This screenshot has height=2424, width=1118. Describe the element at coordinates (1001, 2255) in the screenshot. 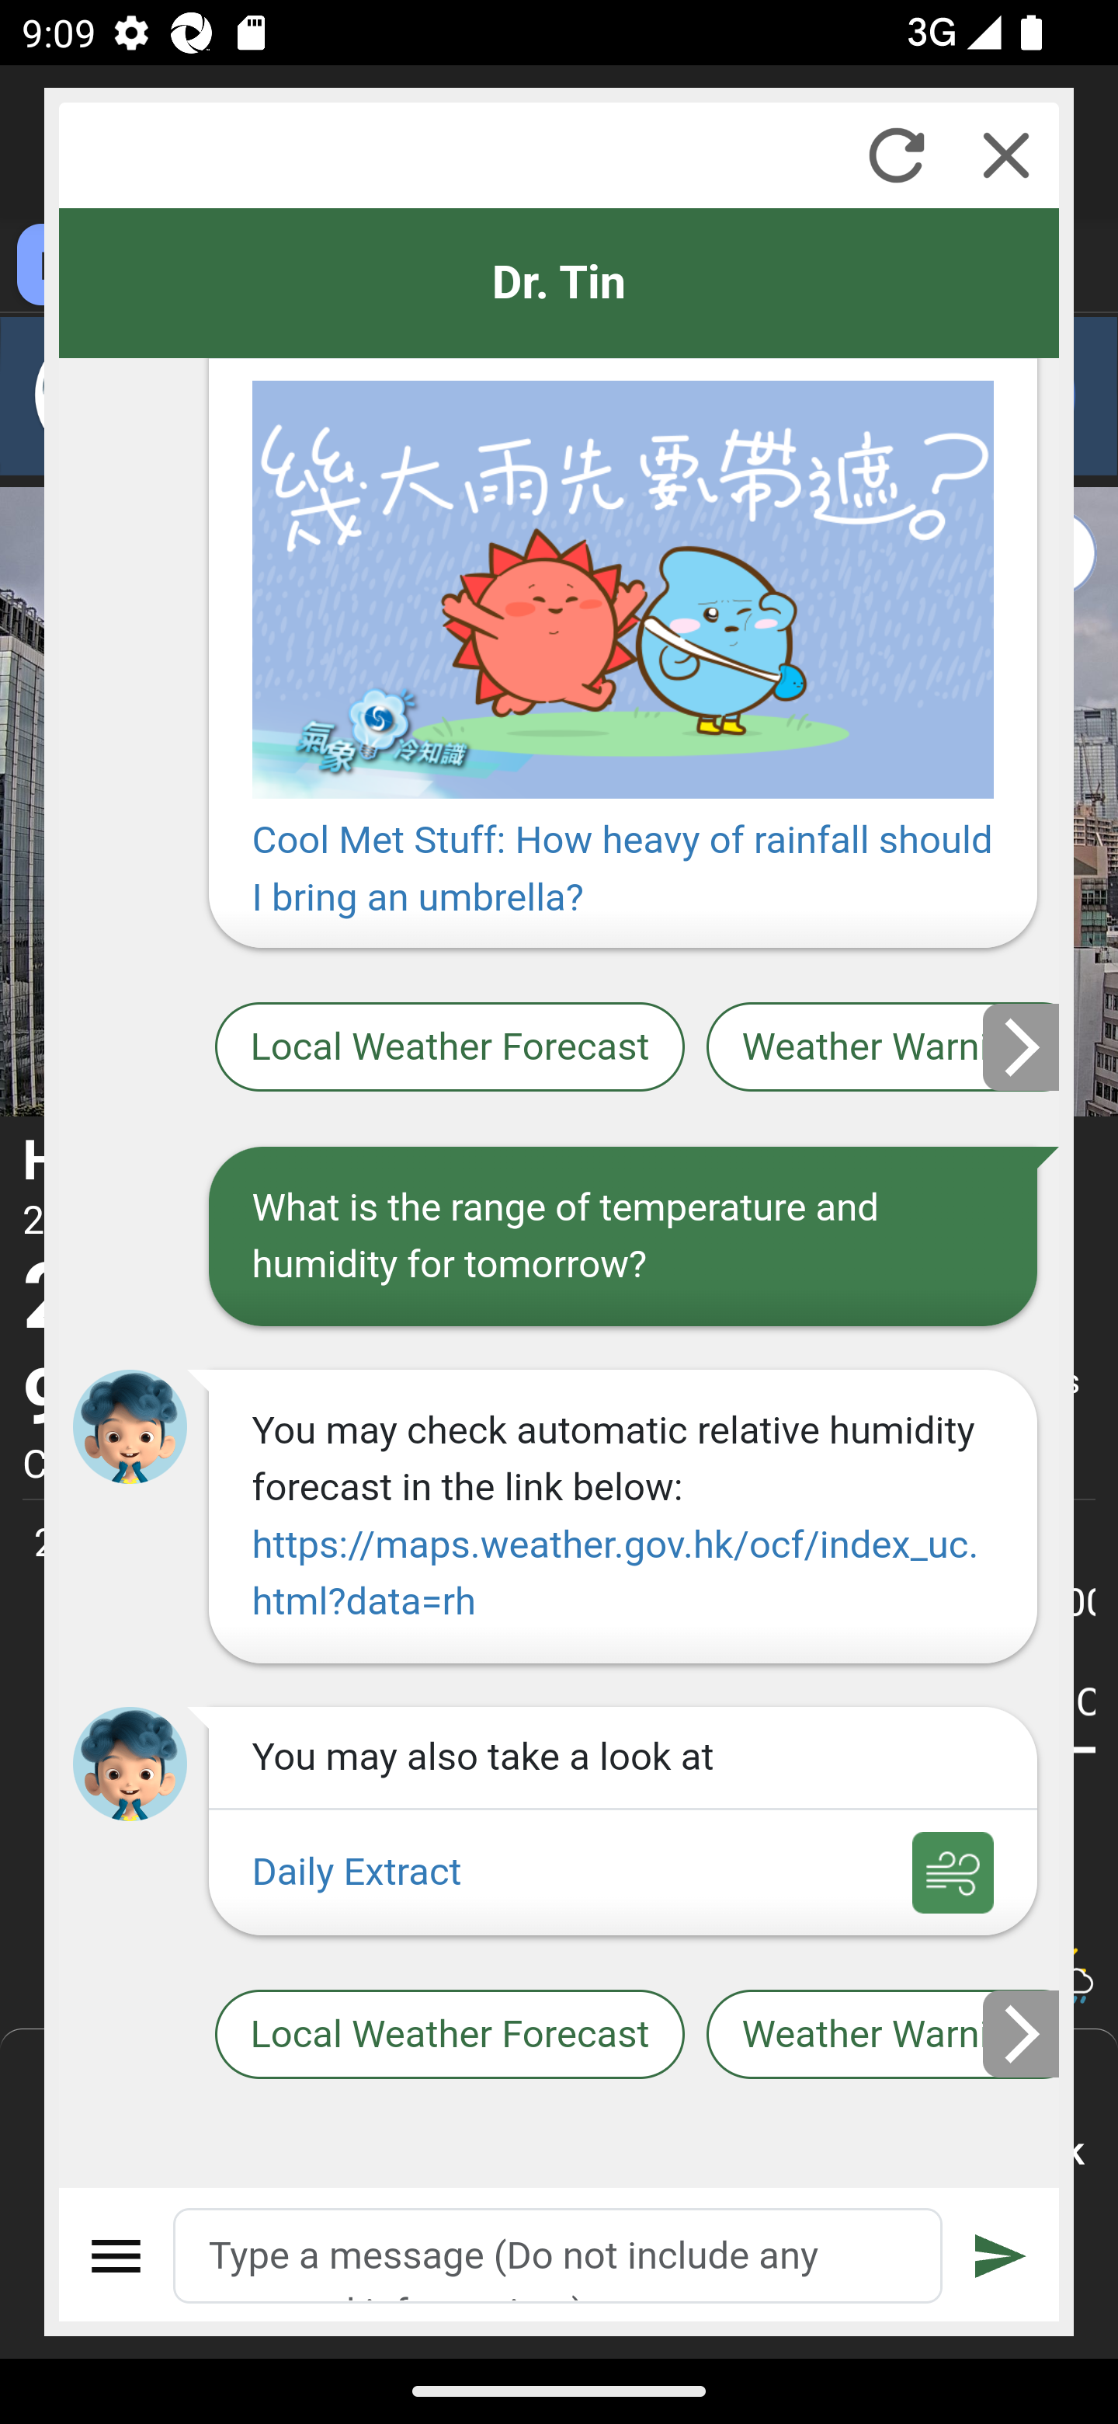

I see `Submit` at that location.